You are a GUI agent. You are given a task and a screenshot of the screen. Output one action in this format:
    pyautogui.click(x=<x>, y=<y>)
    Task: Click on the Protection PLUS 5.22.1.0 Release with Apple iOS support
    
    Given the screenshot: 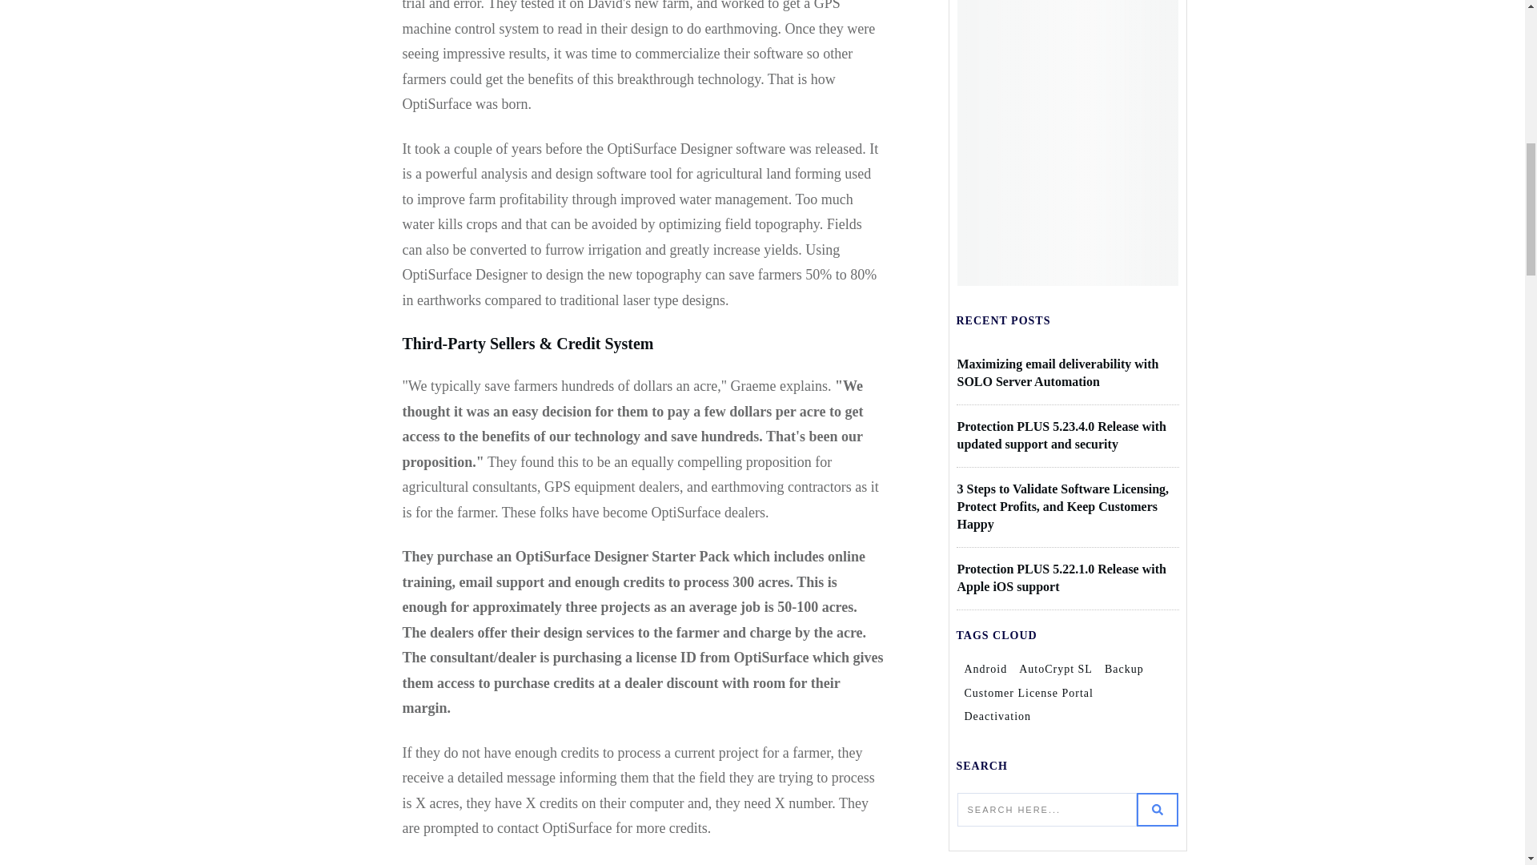 What is the action you would take?
    pyautogui.click(x=1061, y=577)
    